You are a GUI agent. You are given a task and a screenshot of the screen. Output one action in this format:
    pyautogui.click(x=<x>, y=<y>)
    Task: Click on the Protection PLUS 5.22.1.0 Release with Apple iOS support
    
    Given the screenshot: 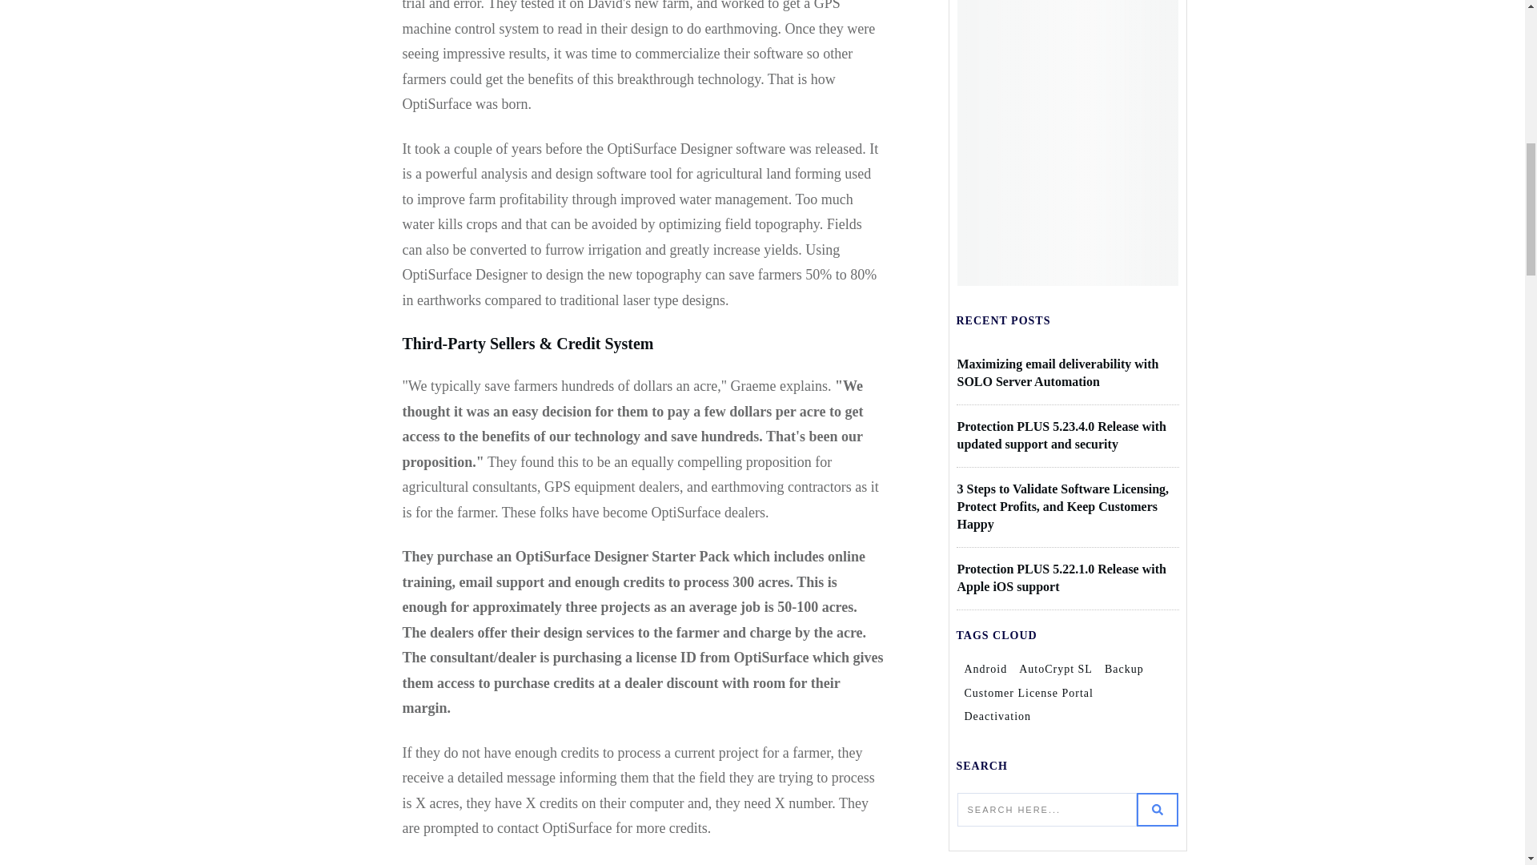 What is the action you would take?
    pyautogui.click(x=1061, y=577)
    